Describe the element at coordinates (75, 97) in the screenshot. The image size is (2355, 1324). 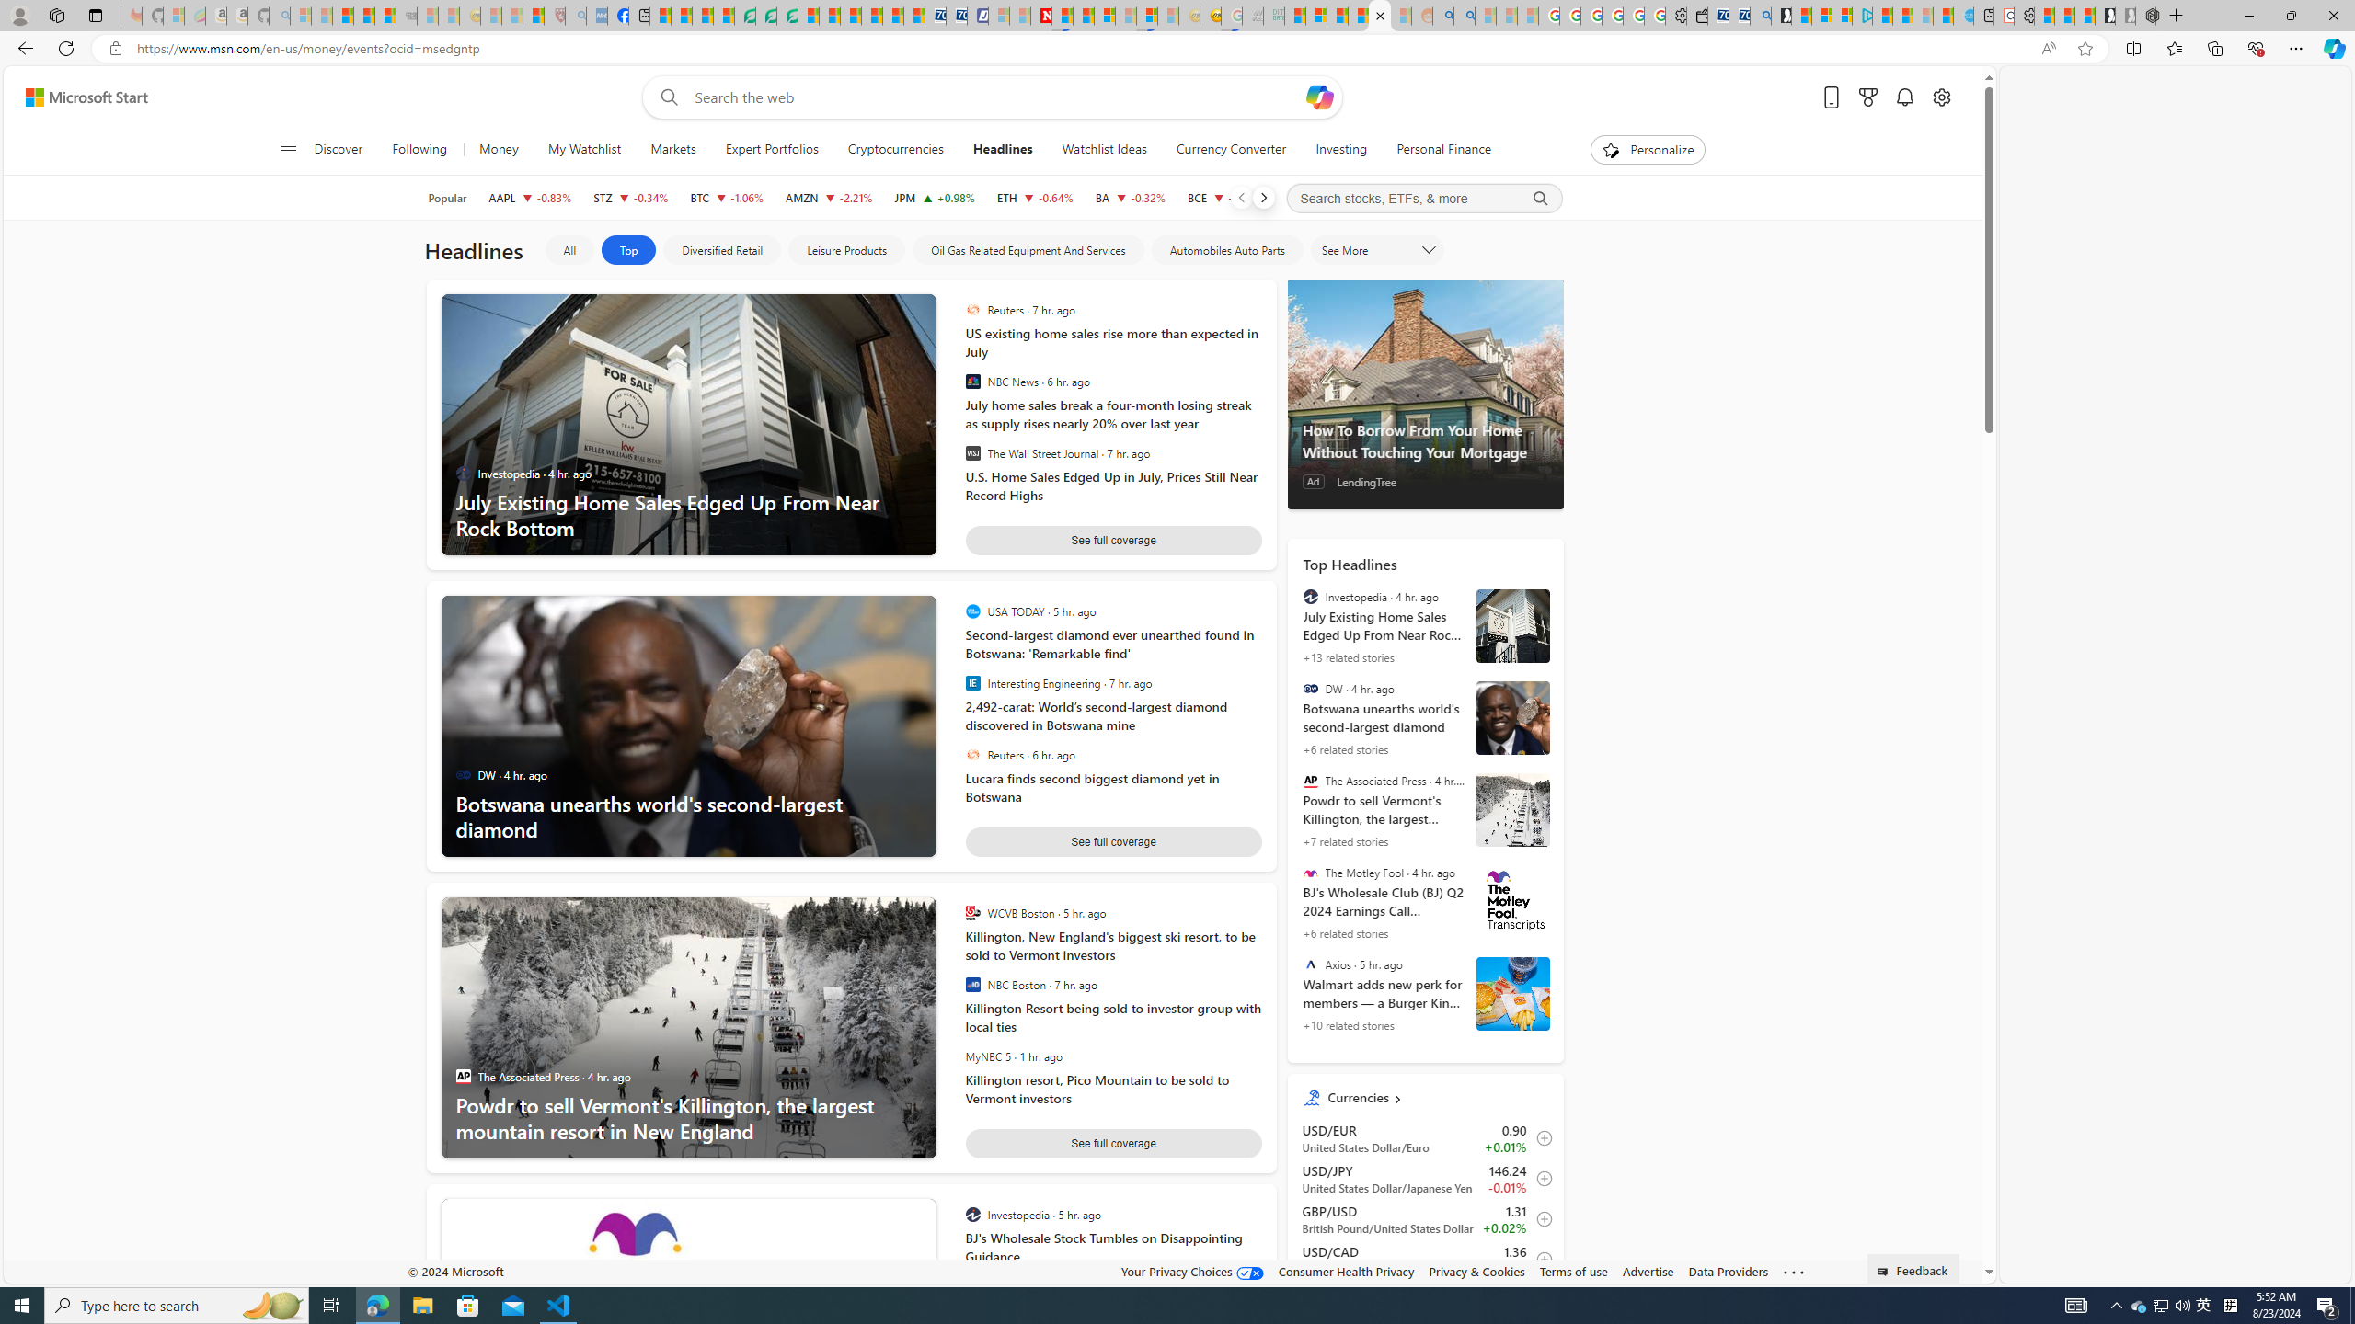
I see `Skip to footer` at that location.